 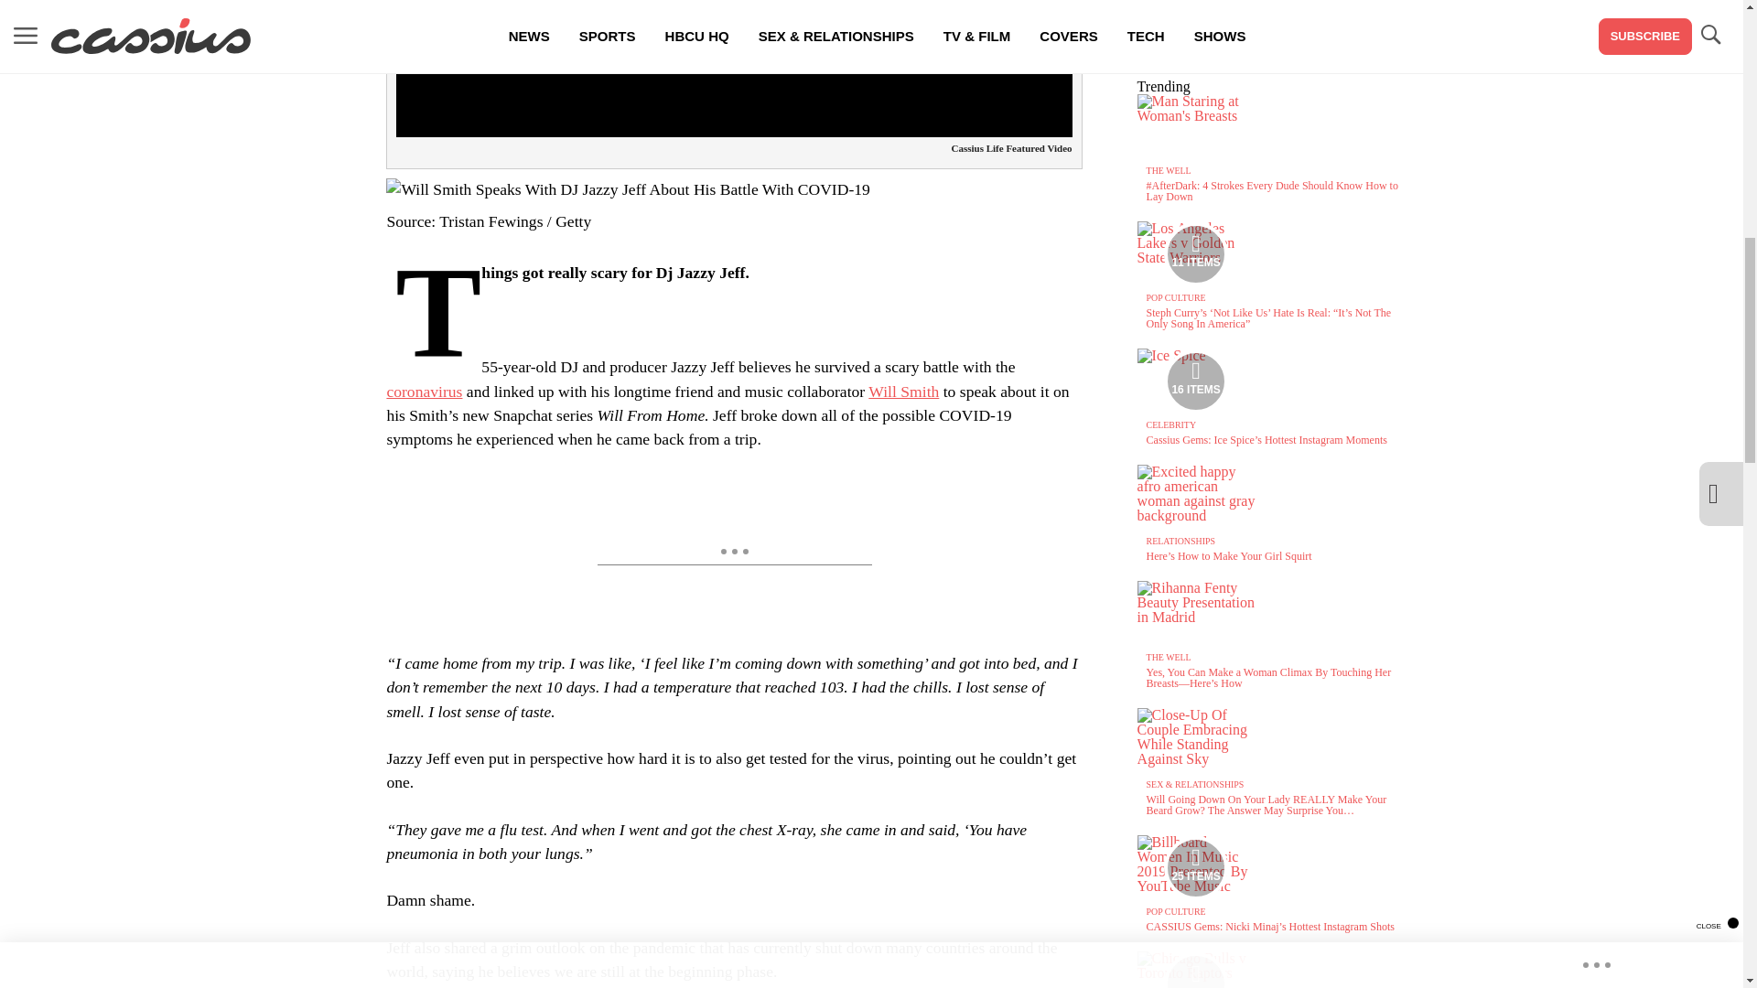 I want to click on Media Playlist, so click(x=1195, y=970).